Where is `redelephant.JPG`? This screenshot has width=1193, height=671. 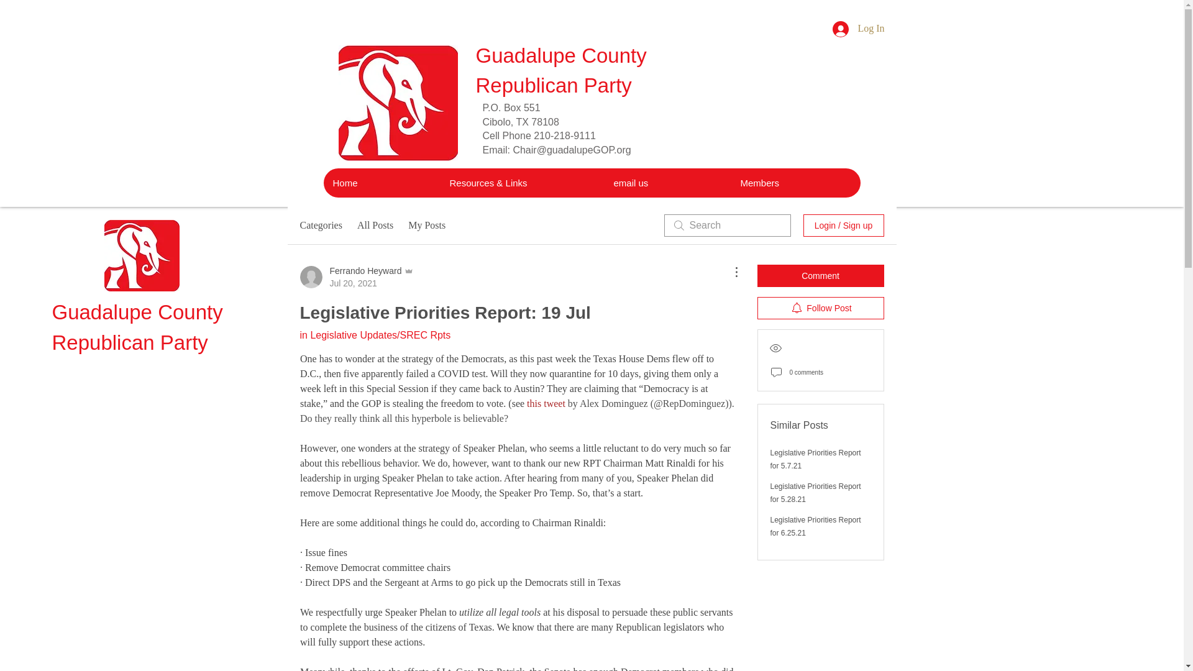
redelephant.JPG is located at coordinates (816, 527).